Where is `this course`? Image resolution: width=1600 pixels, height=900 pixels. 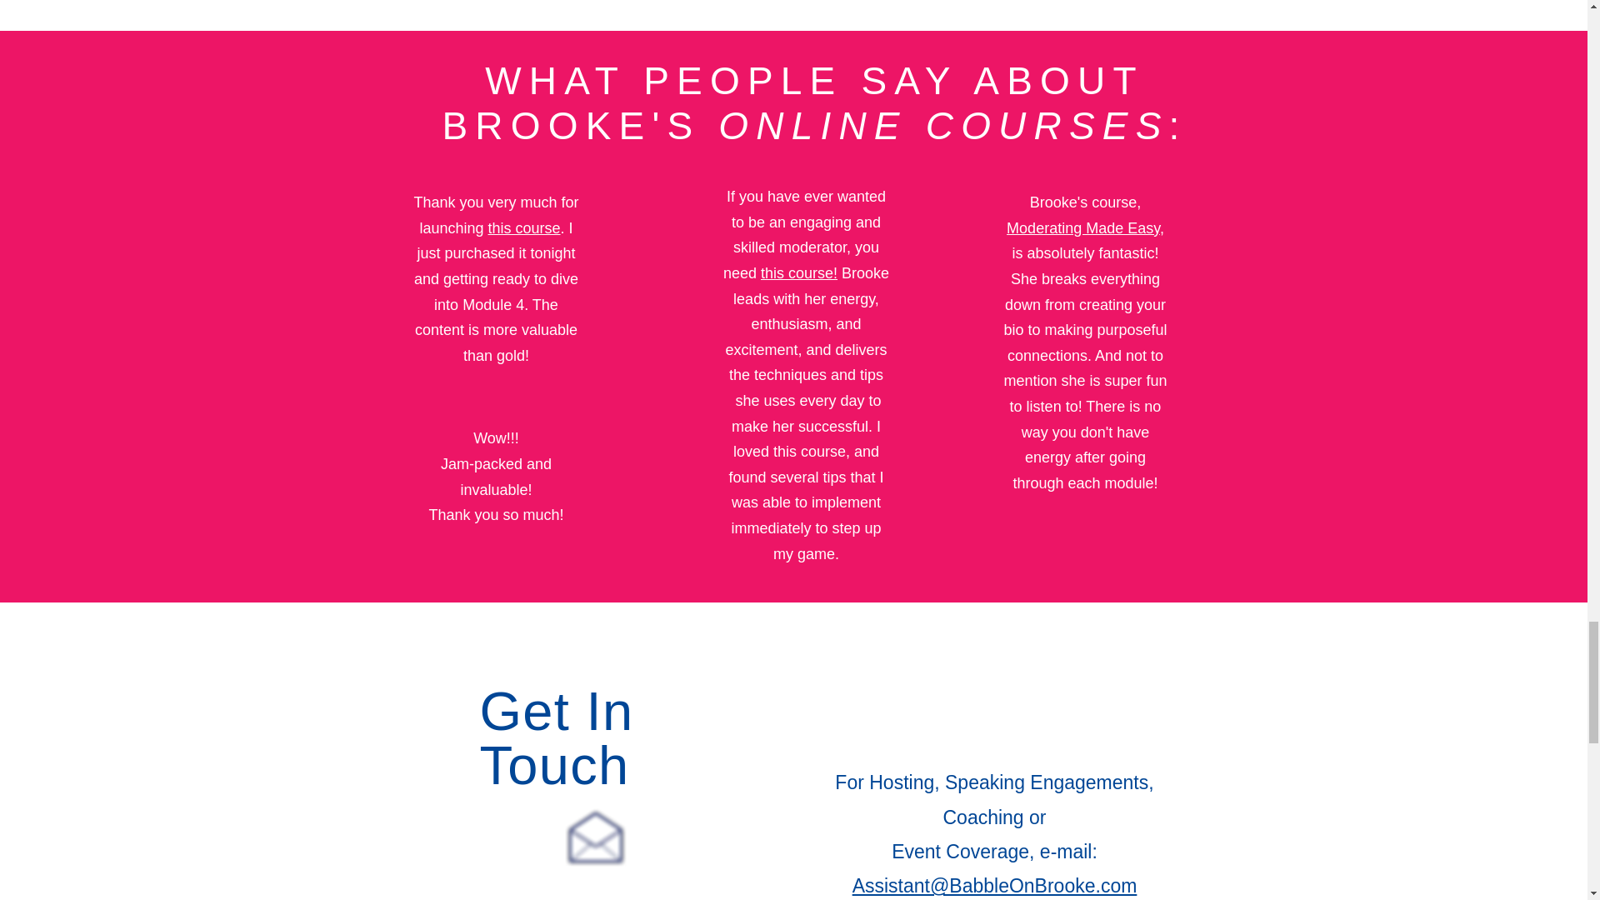
this course is located at coordinates (524, 228).